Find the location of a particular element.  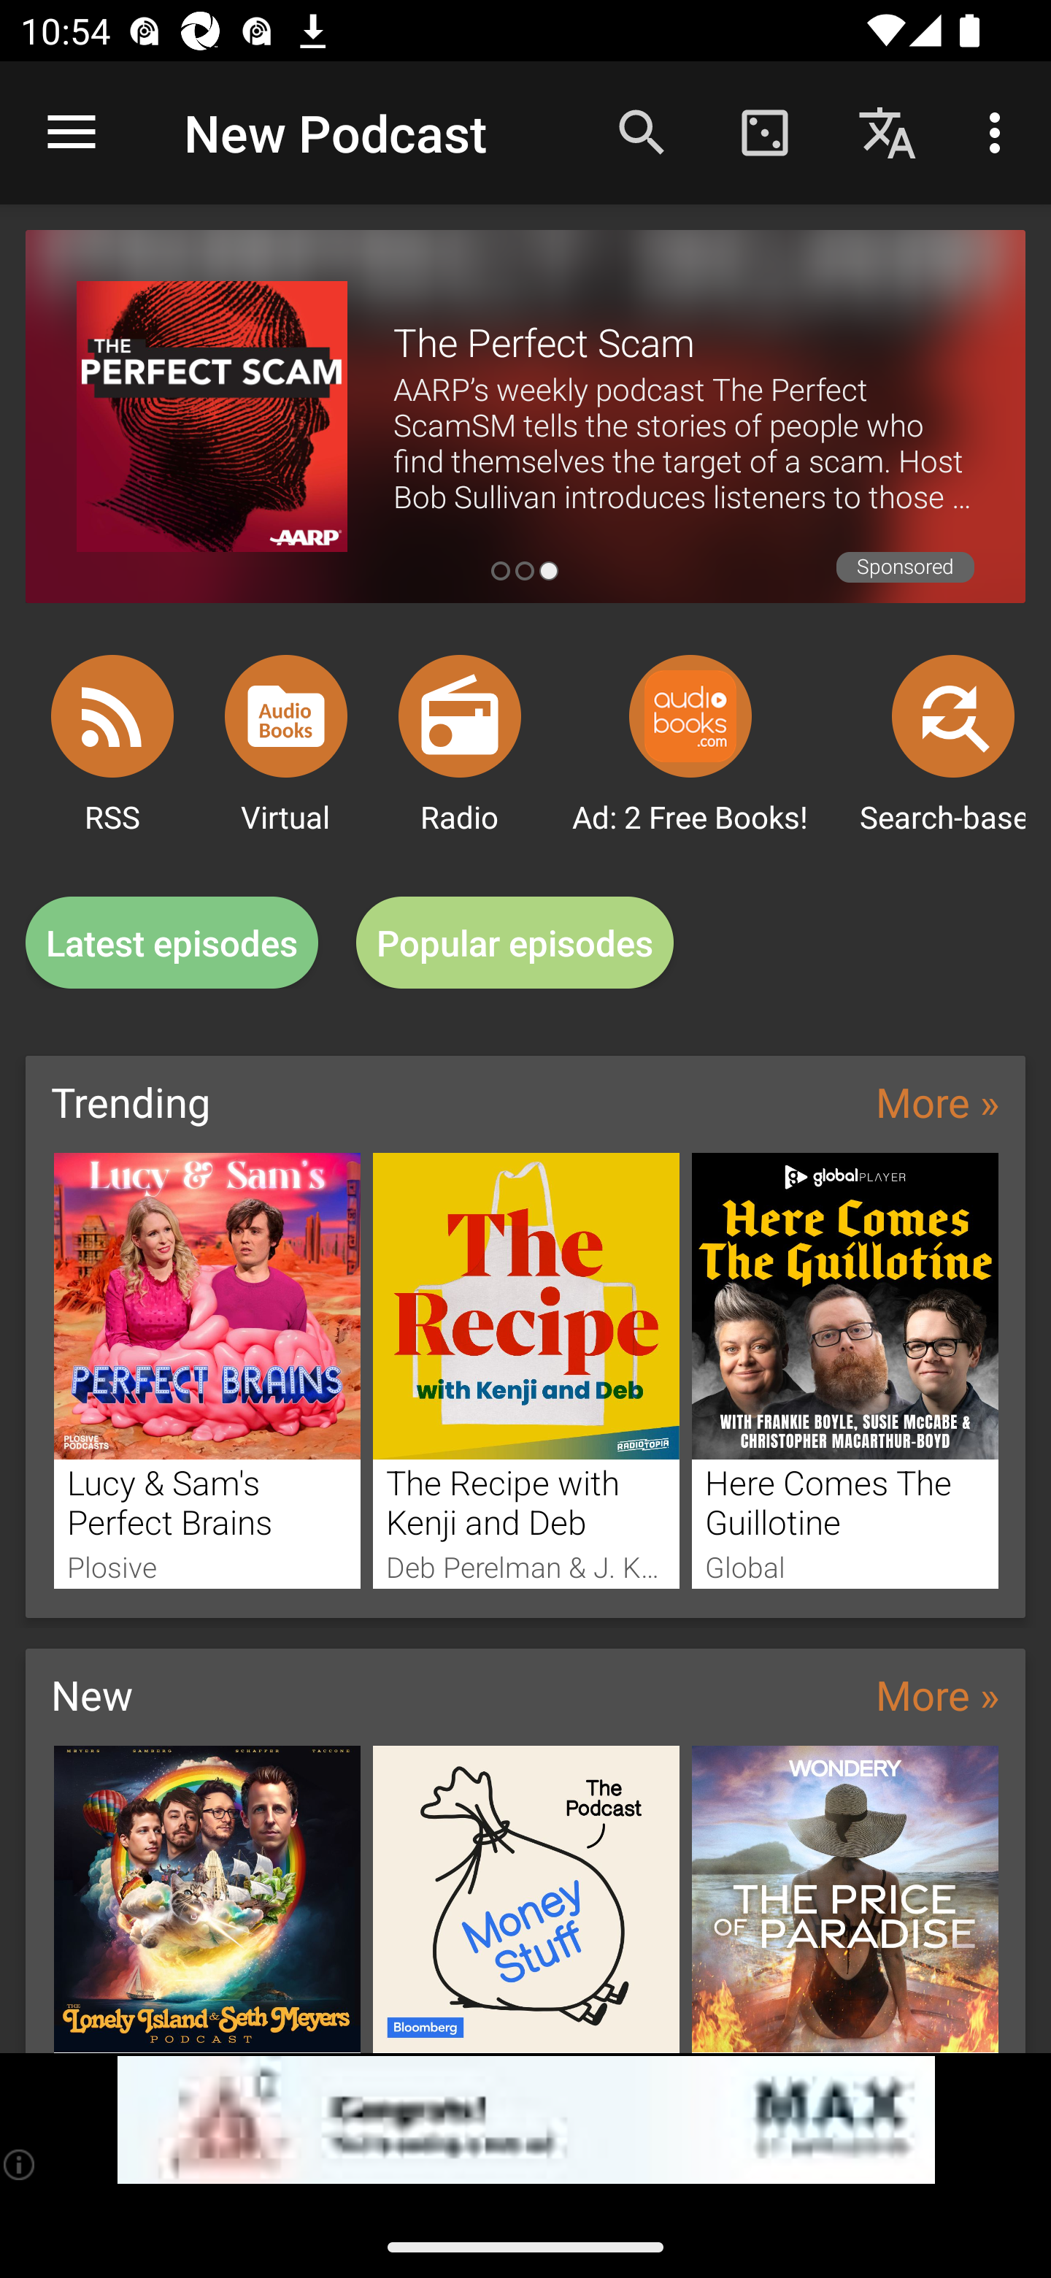

More options is located at coordinates (1000, 131).